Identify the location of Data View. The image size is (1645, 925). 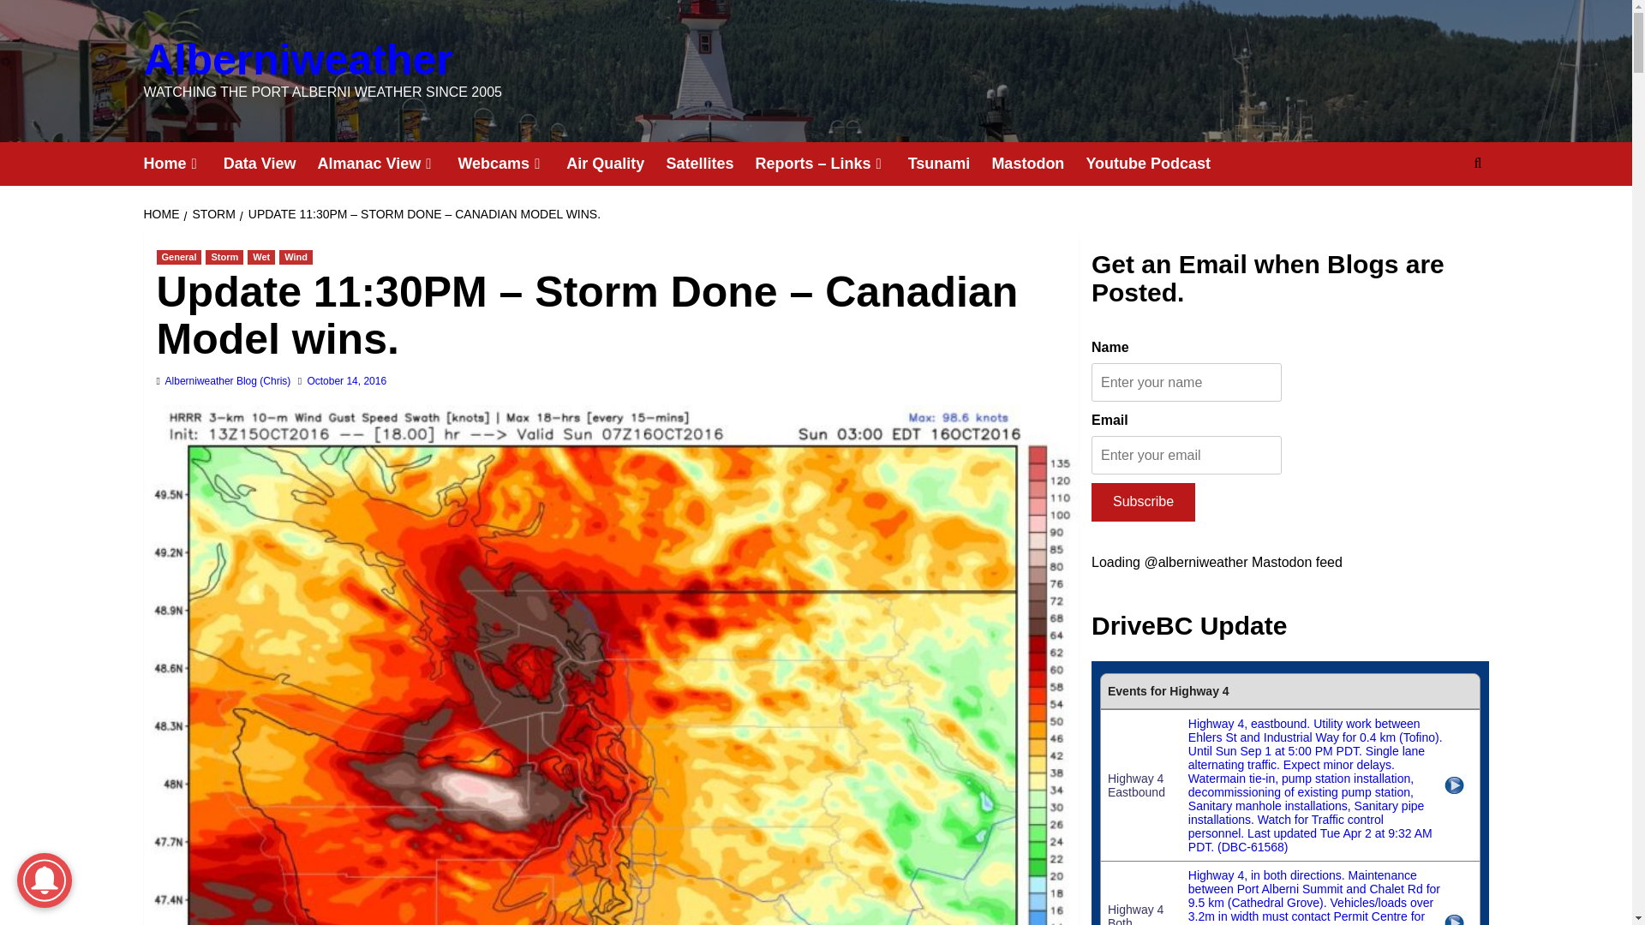
(271, 164).